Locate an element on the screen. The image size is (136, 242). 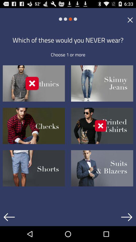
select item above the which of these item is located at coordinates (130, 20).